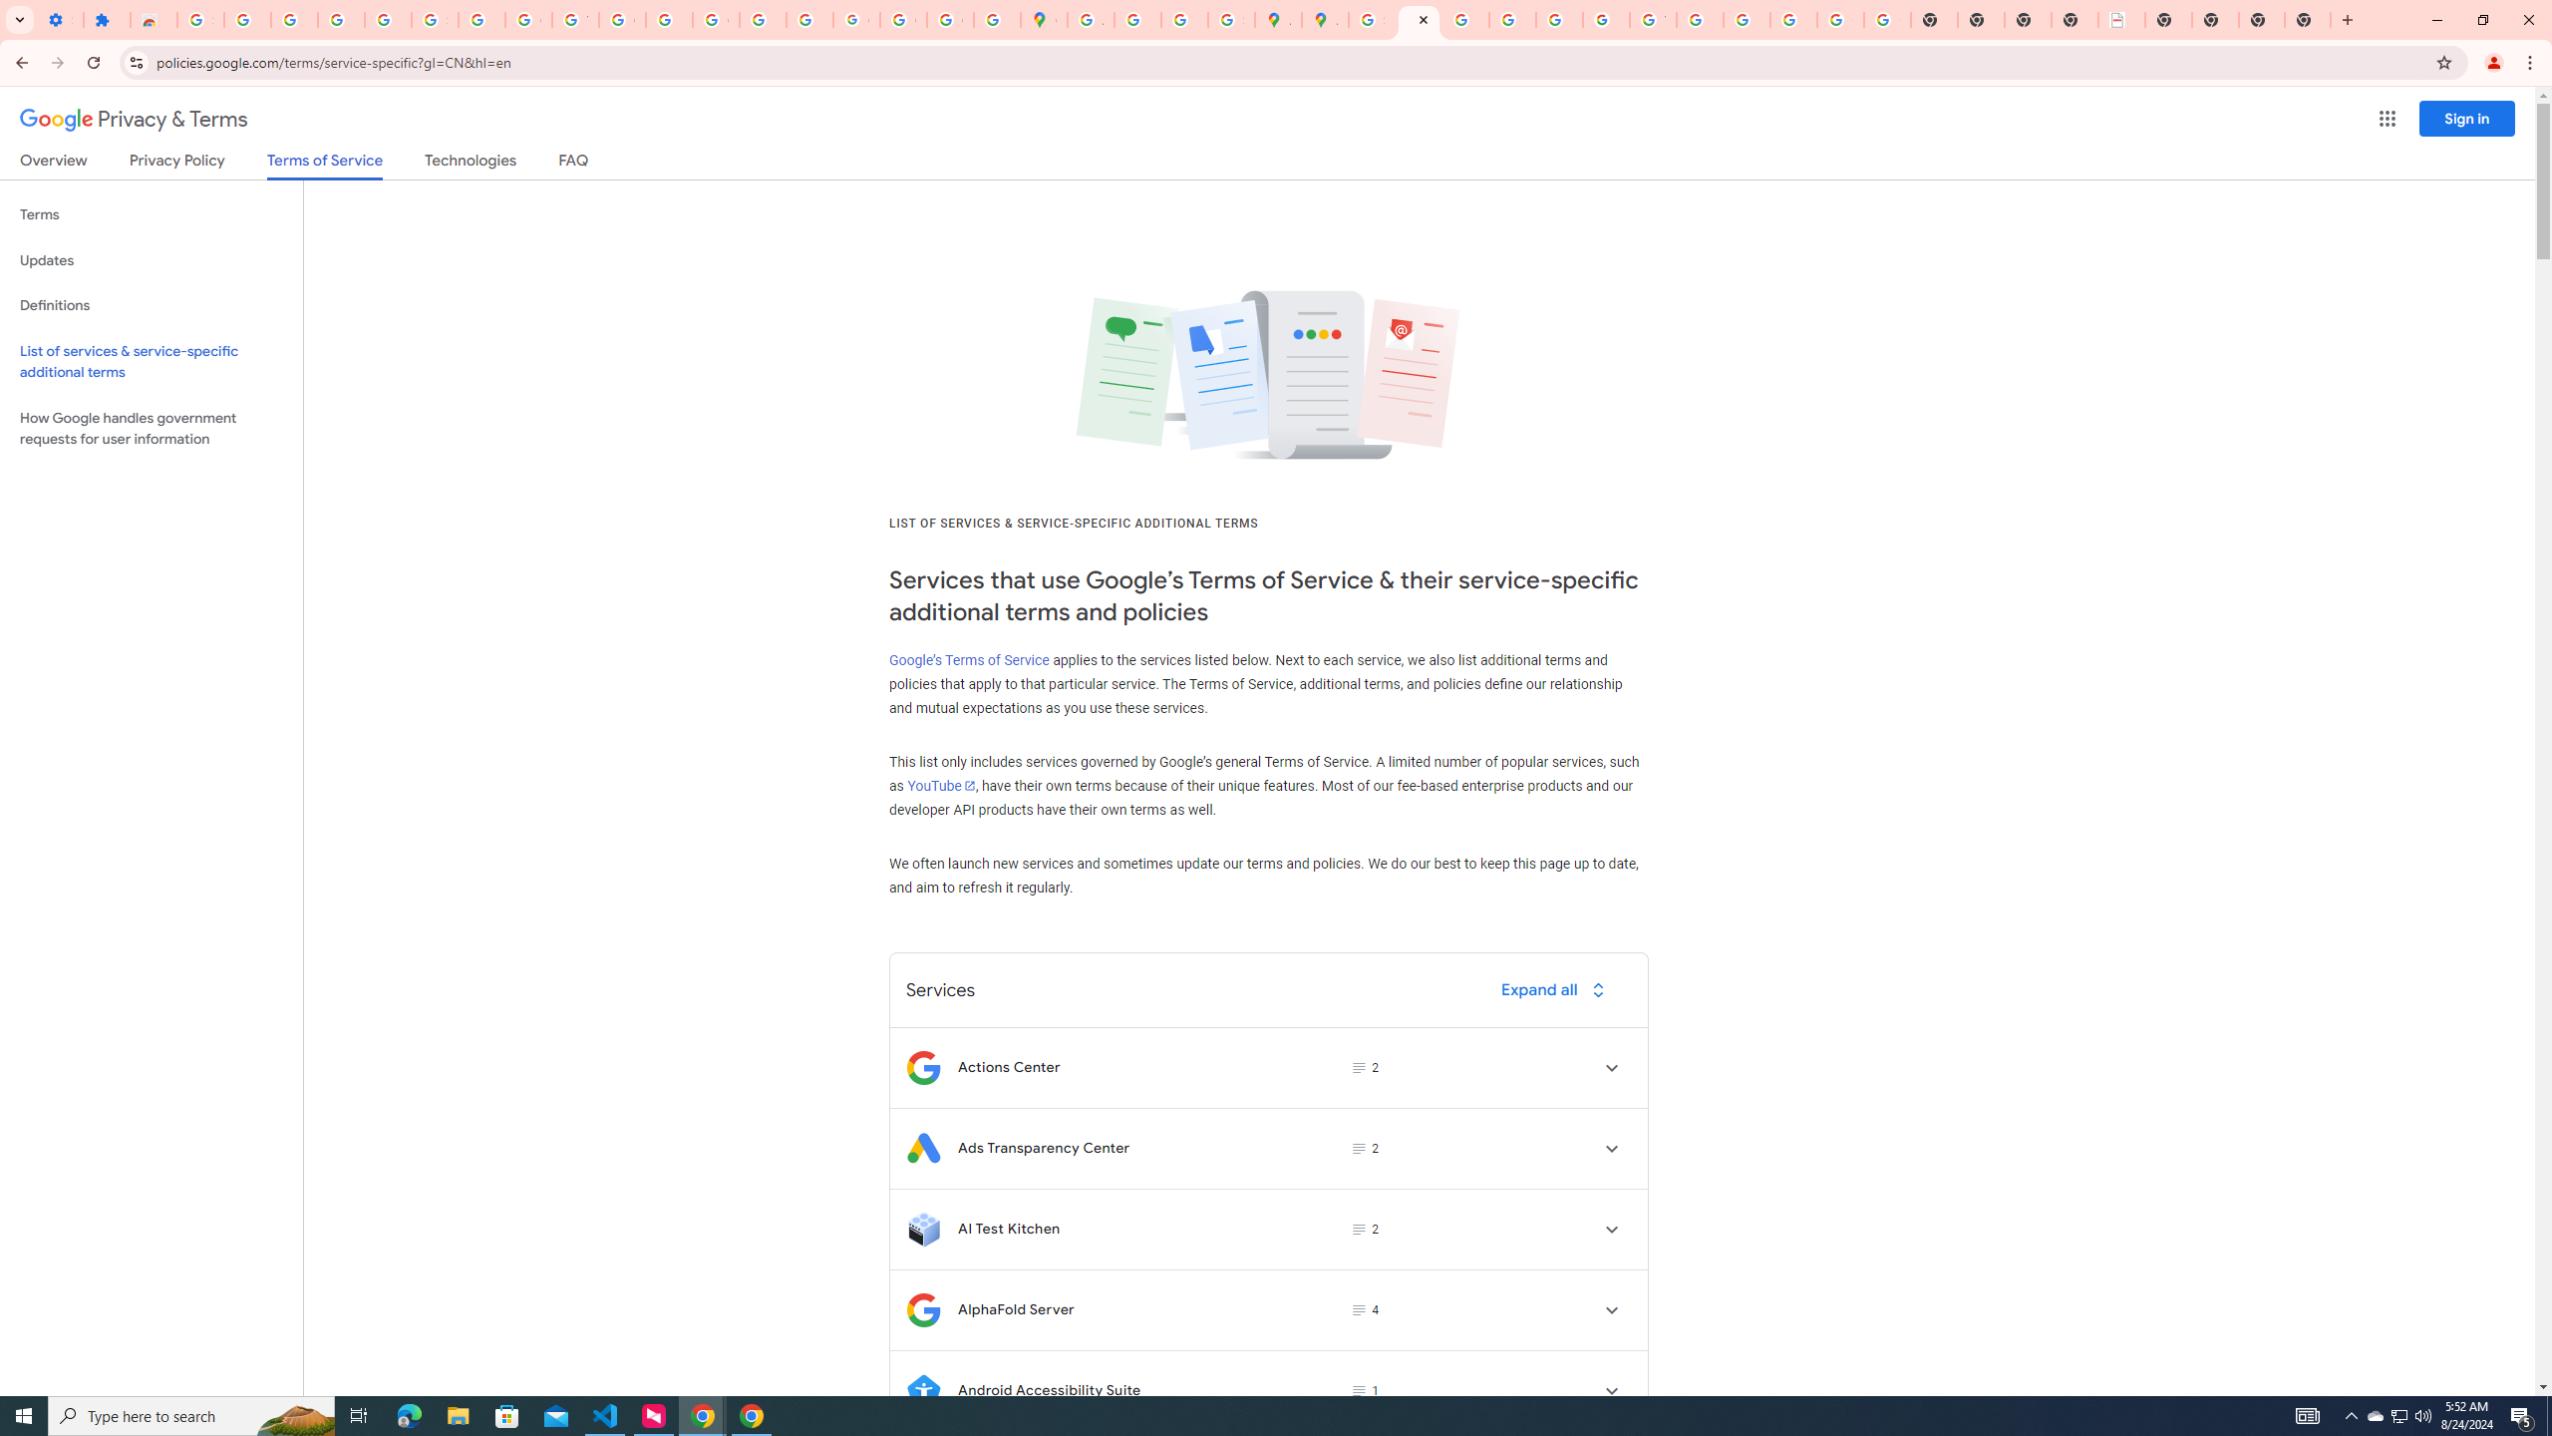  Describe the element at coordinates (939, 786) in the screenshot. I see `YouTube` at that location.